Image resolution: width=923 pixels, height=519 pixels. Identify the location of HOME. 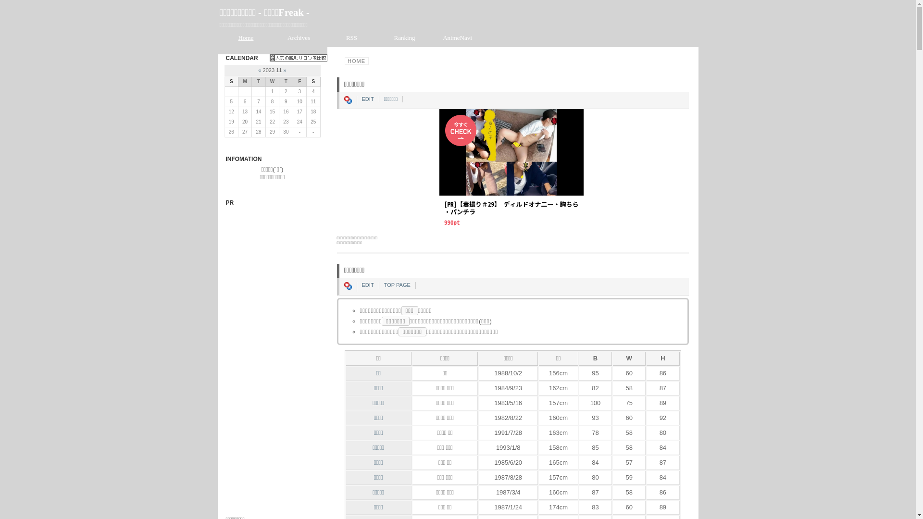
(356, 61).